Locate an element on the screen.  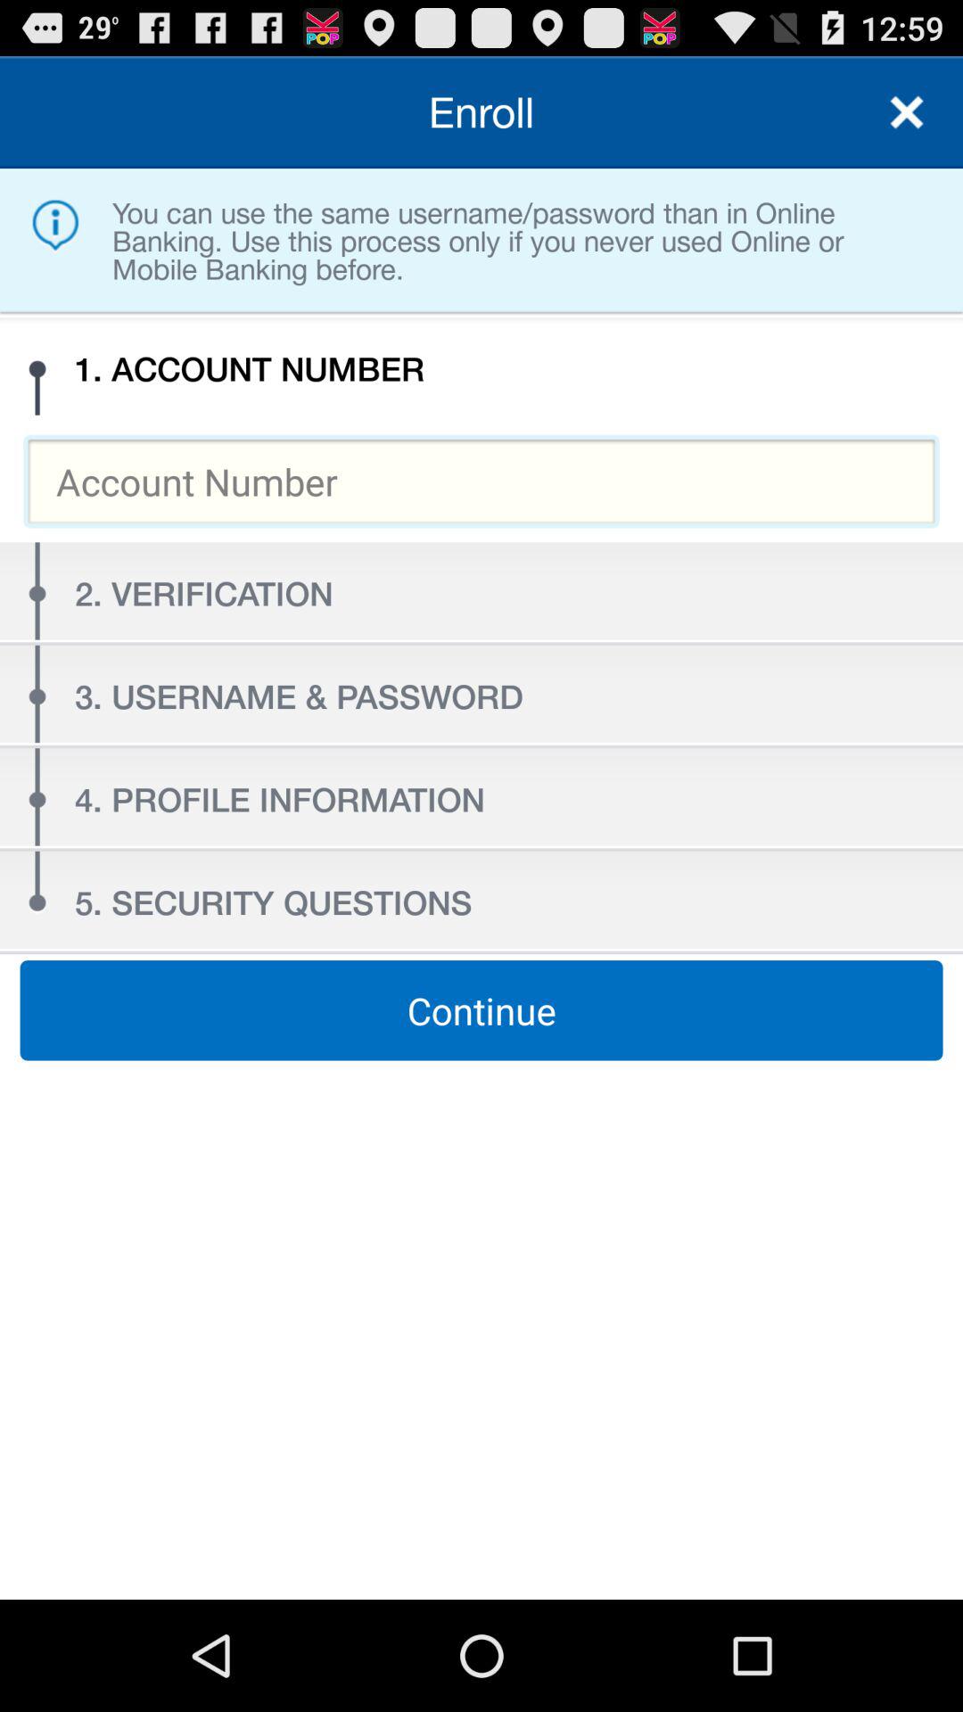
enter bank account number is located at coordinates (481, 481).